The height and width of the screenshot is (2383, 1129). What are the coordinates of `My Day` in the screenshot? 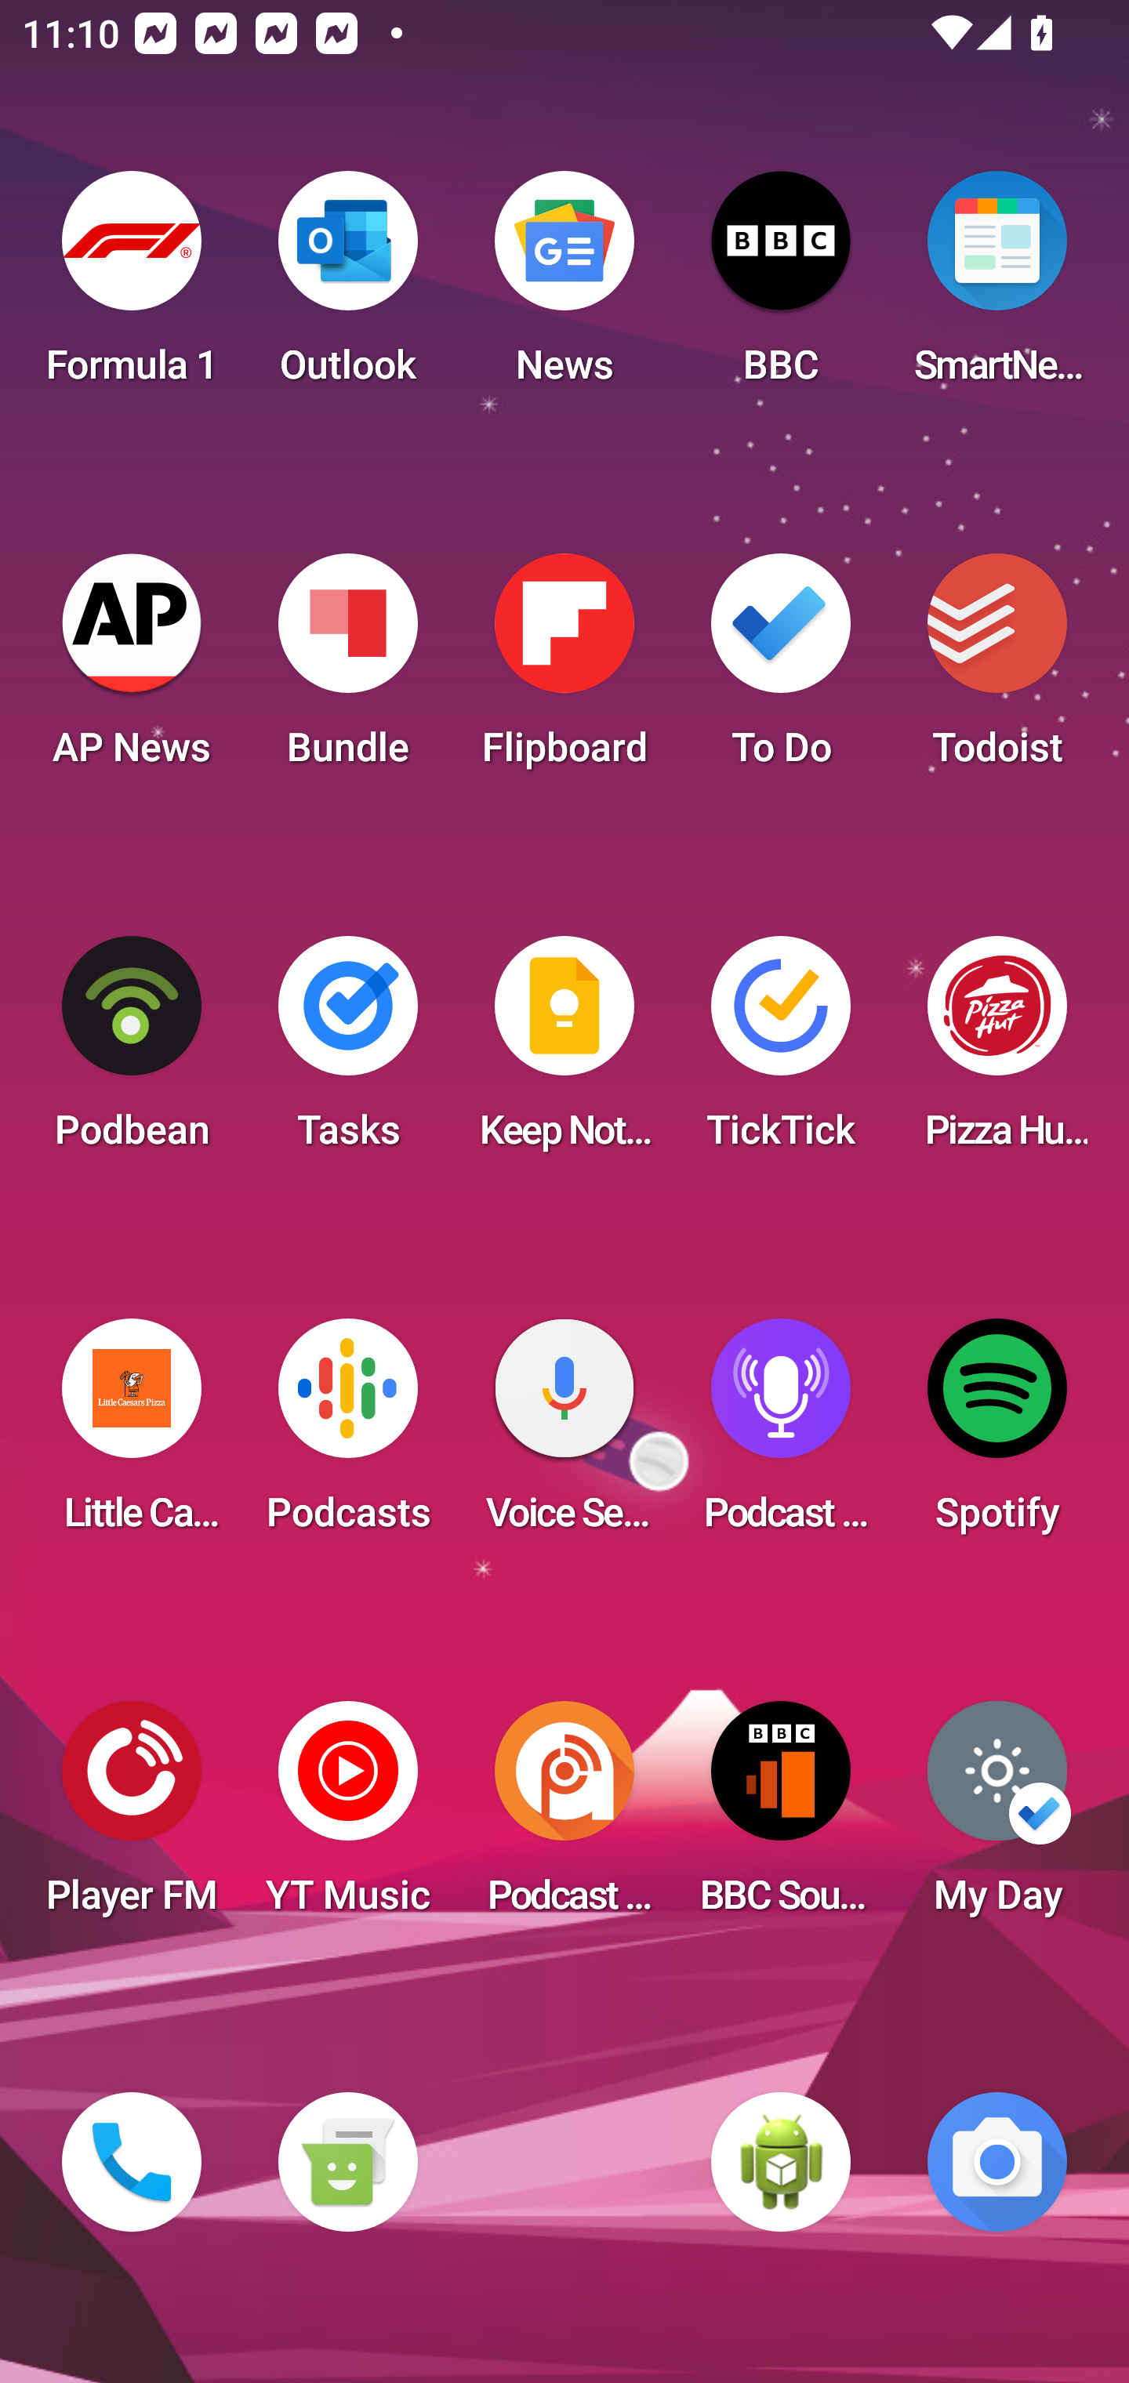 It's located at (997, 1817).